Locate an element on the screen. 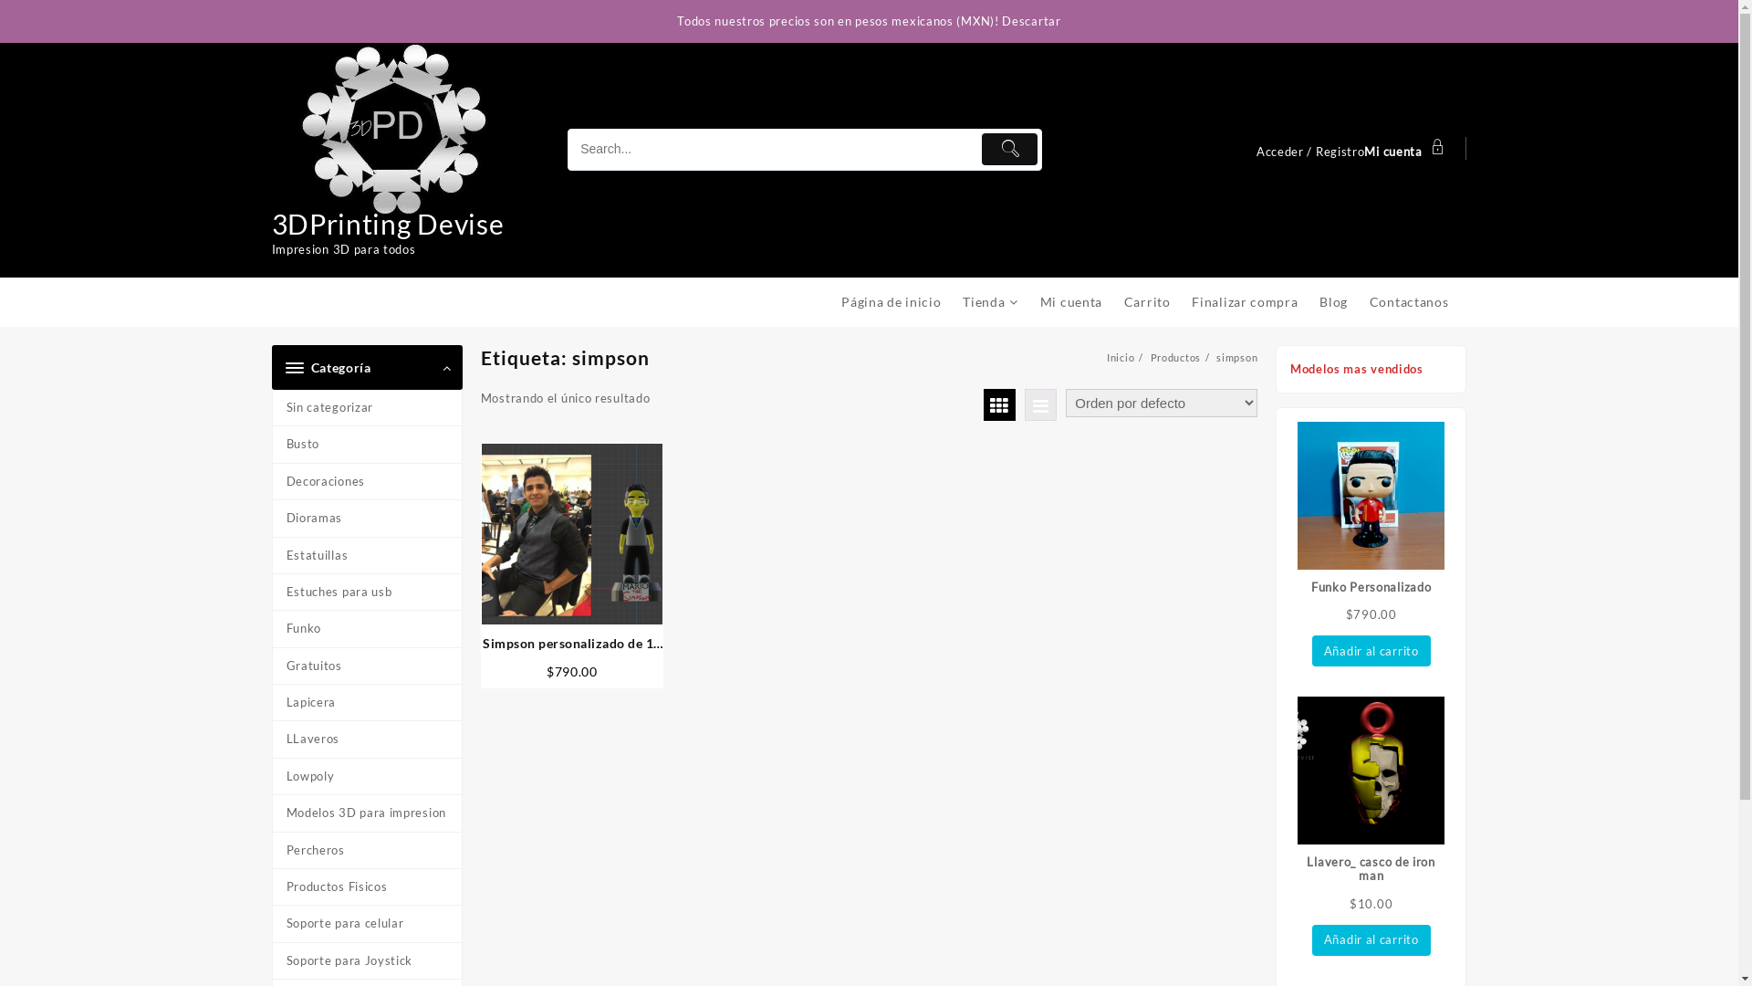 The image size is (1752, 986). Soporte para Joystick is located at coordinates (367, 961).